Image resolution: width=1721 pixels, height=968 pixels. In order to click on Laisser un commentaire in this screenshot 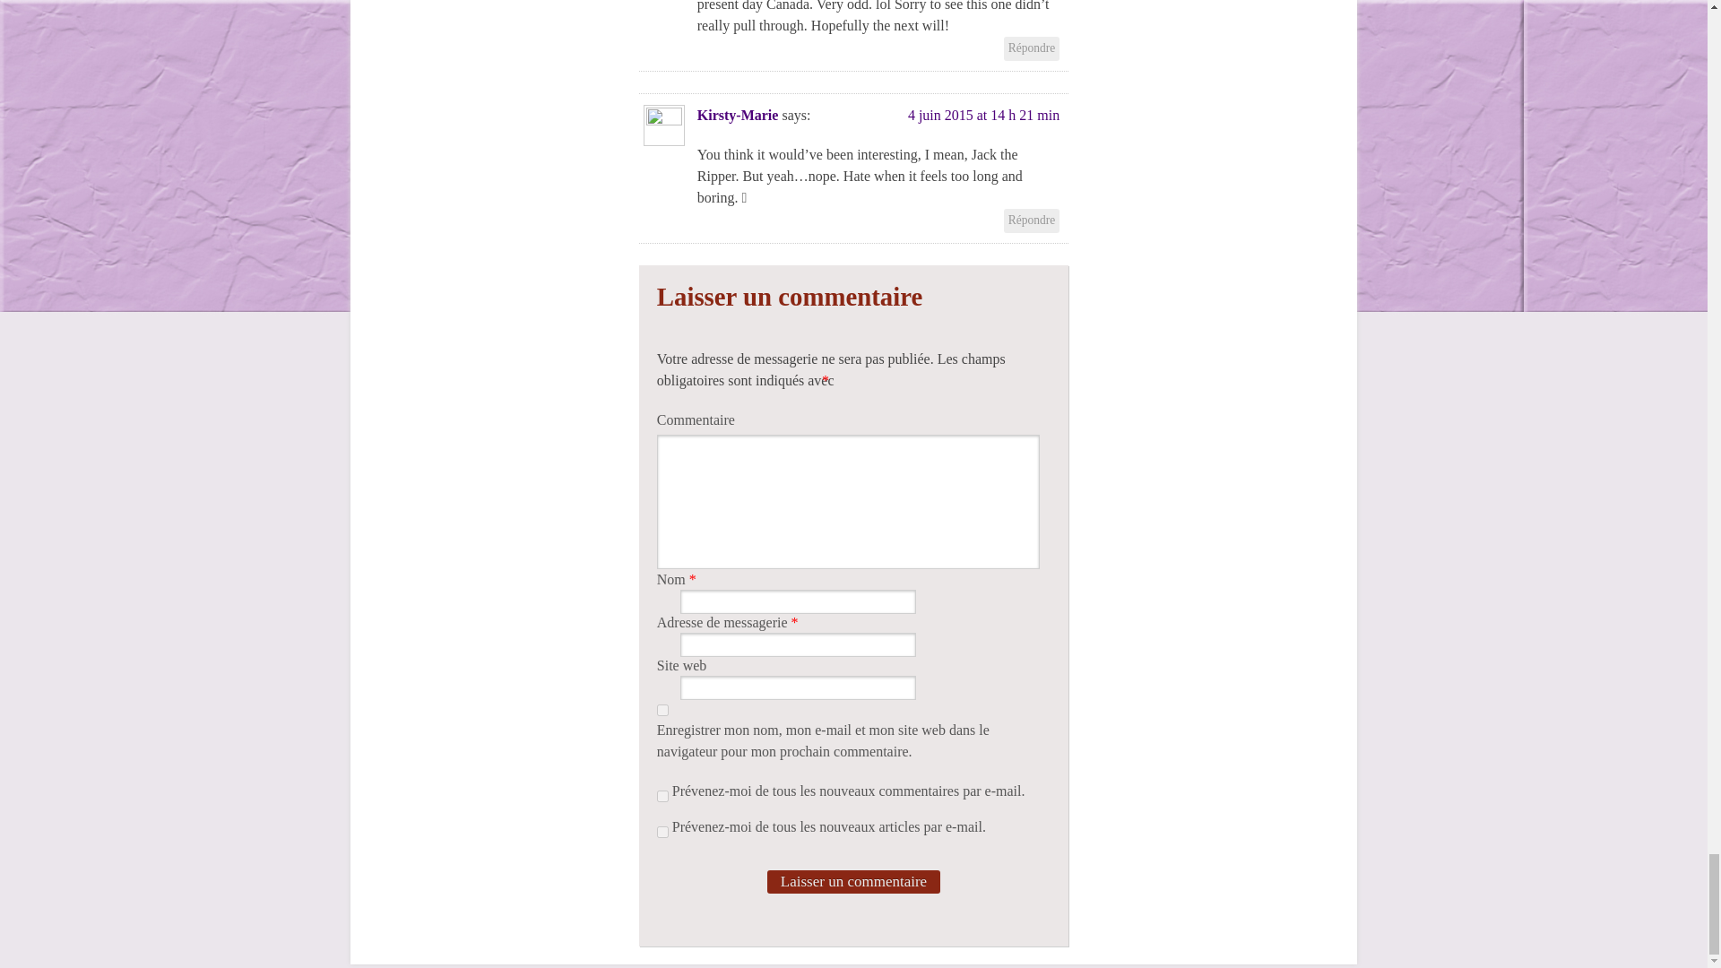, I will do `click(853, 881)`.